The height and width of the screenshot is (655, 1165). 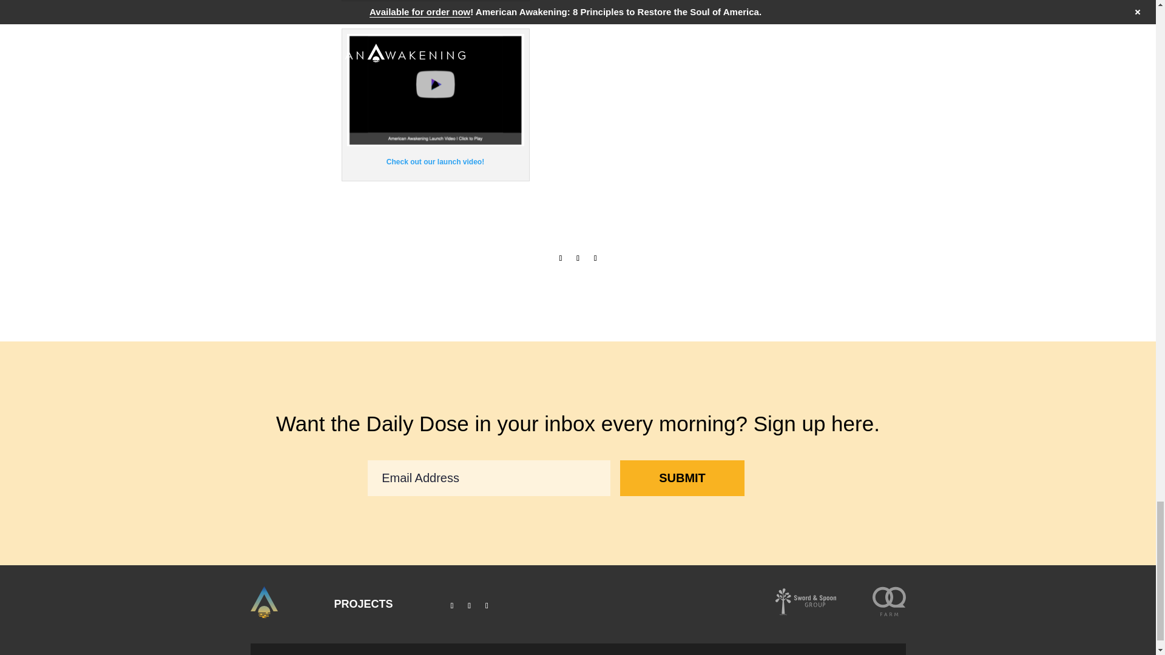 I want to click on Submit, so click(x=682, y=478).